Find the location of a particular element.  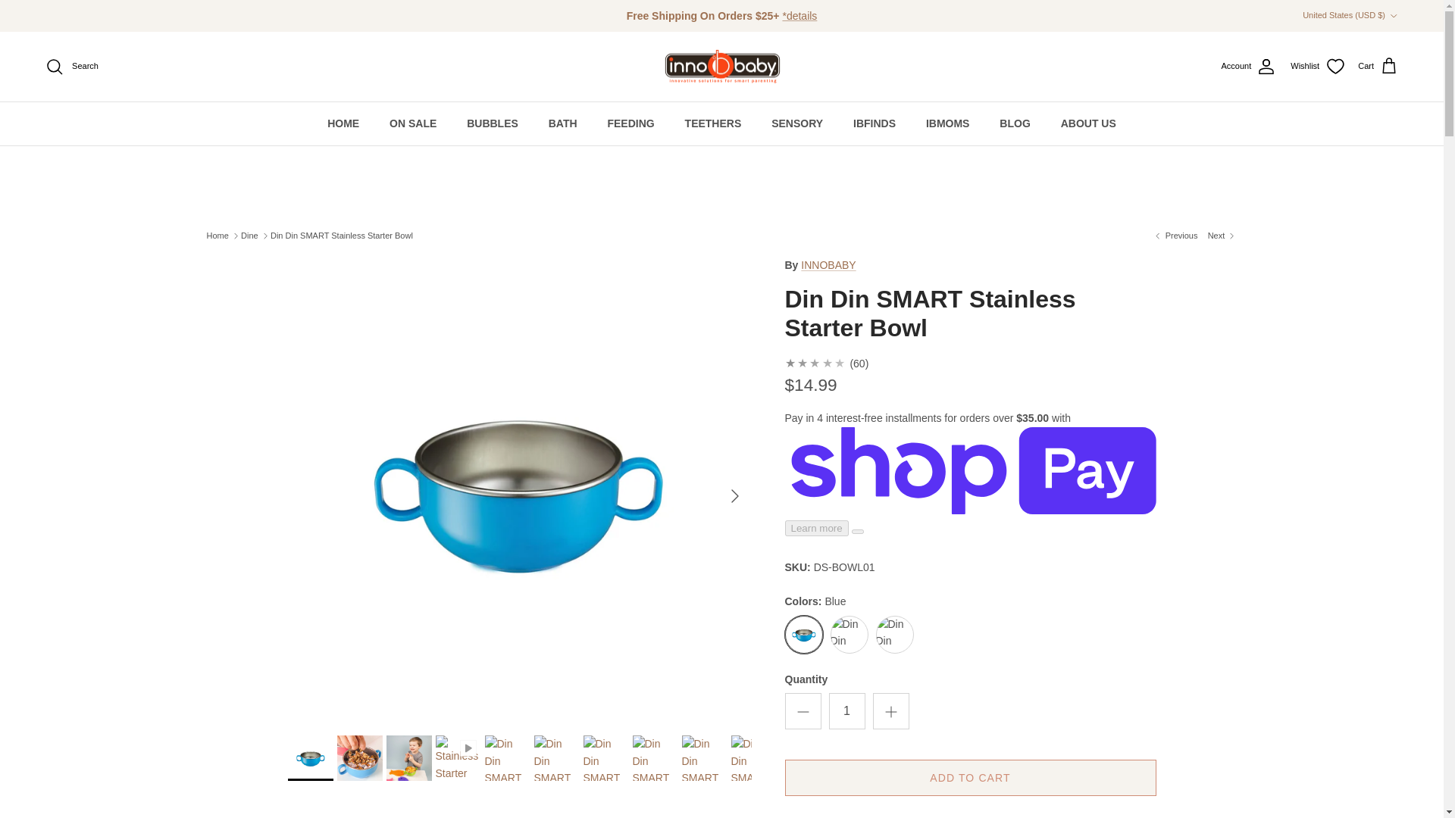

innobaby is located at coordinates (721, 67).